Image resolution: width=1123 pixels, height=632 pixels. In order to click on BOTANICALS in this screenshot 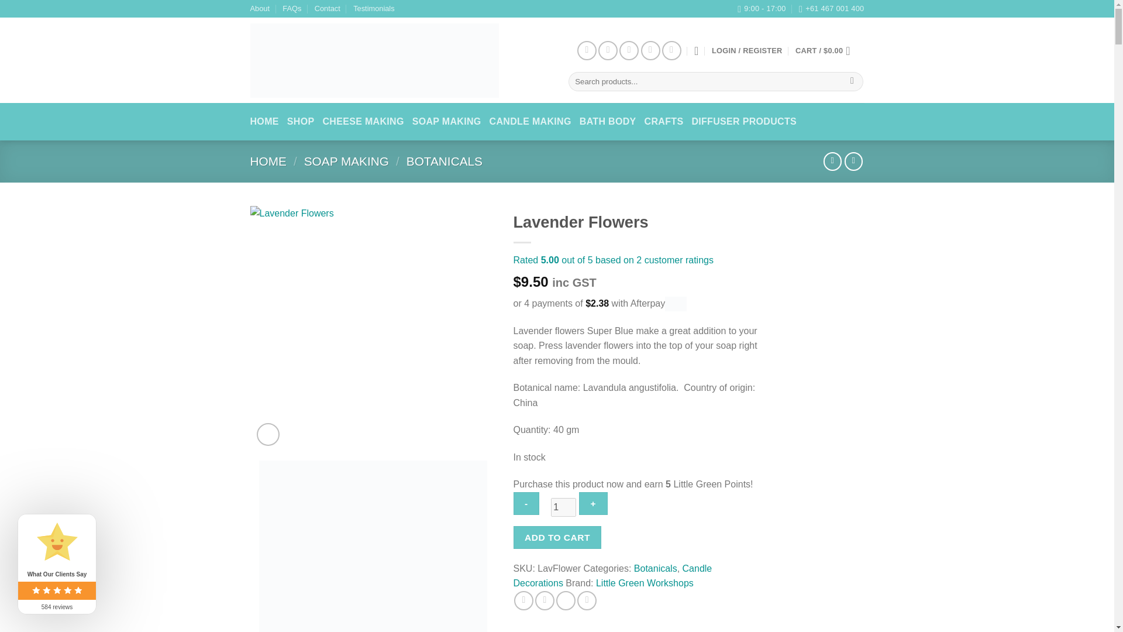, I will do `click(445, 161)`.